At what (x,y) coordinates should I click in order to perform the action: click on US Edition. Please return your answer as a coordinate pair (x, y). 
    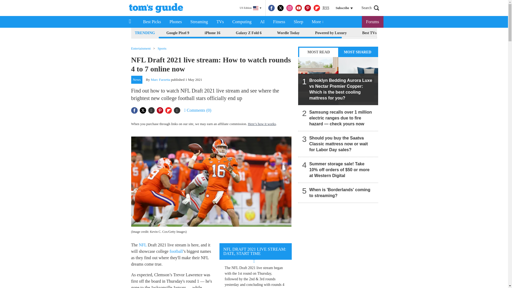
    Looking at the image, I should click on (250, 8).